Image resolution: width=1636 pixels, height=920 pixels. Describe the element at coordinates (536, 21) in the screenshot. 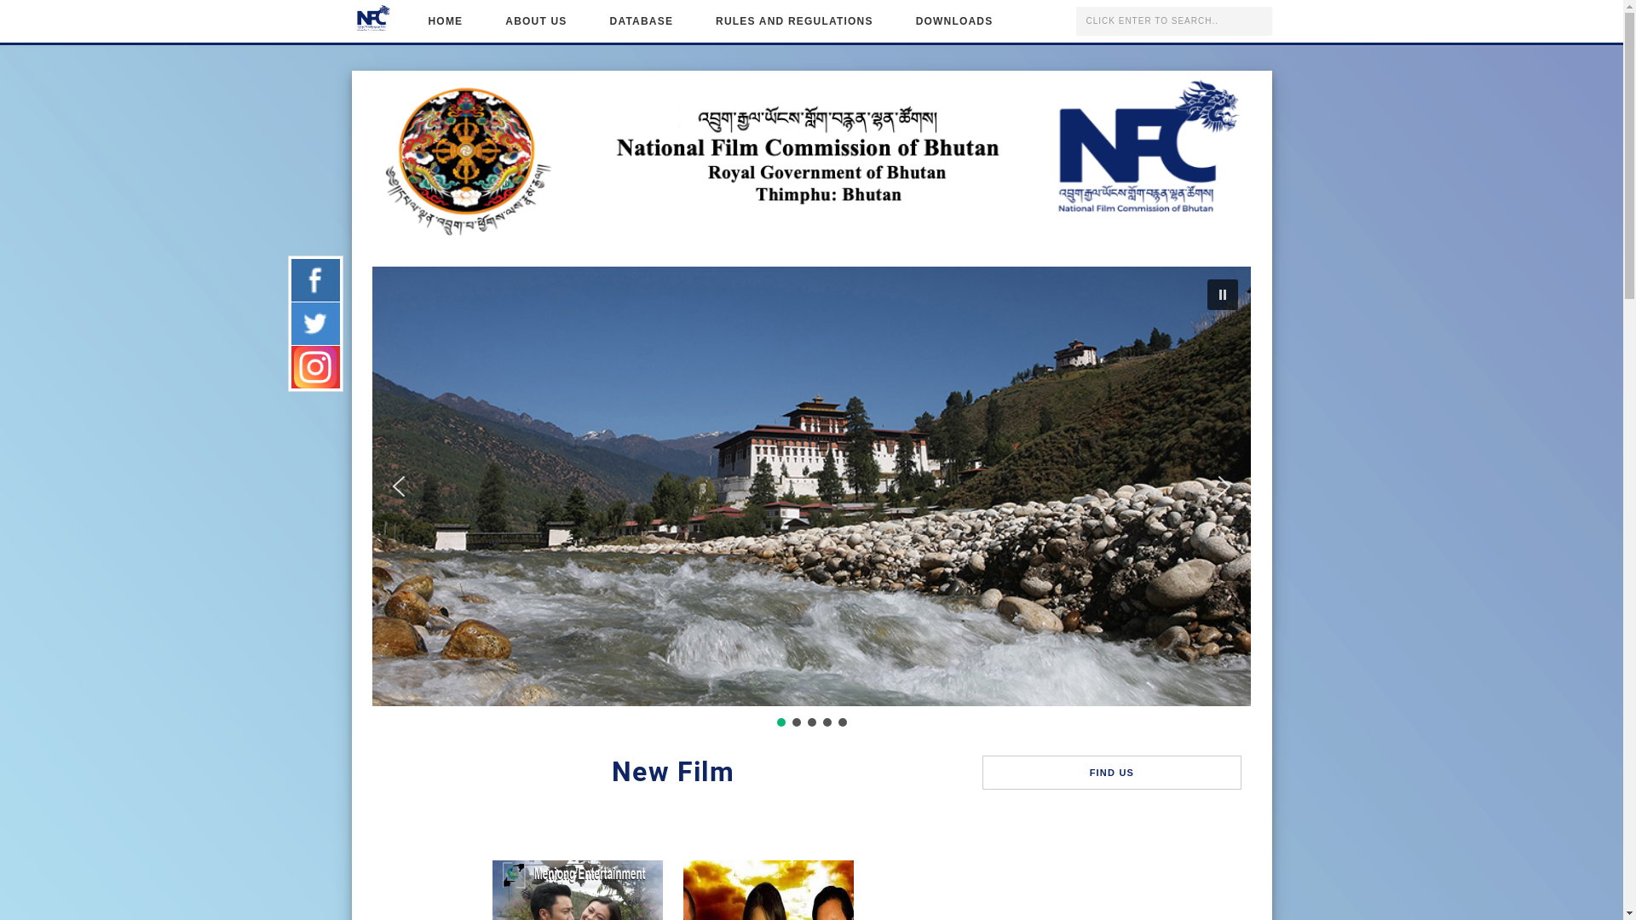

I see `ABOUT US` at that location.